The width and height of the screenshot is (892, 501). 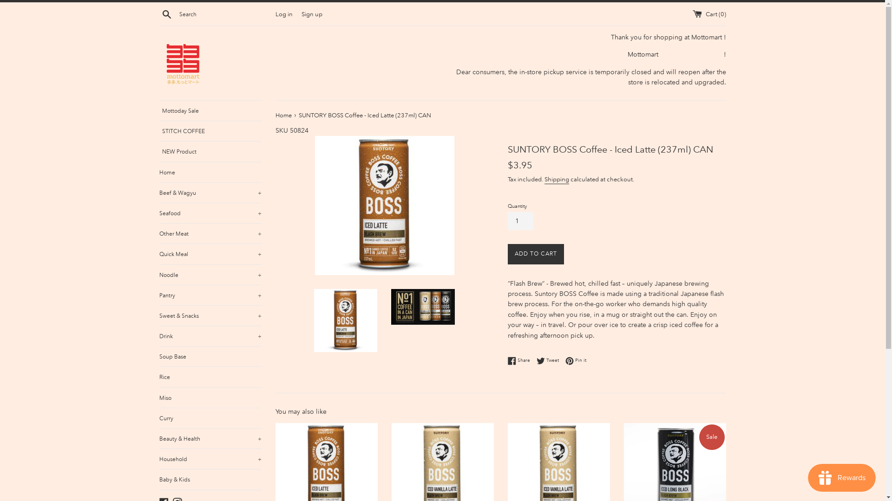 I want to click on Drink
+, so click(x=210, y=336).